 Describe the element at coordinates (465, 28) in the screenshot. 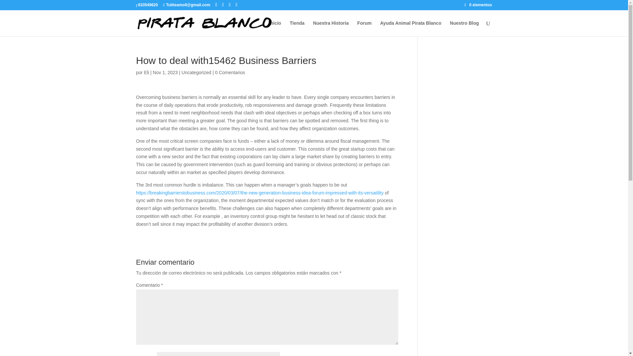

I see `Nuestro Blog` at that location.